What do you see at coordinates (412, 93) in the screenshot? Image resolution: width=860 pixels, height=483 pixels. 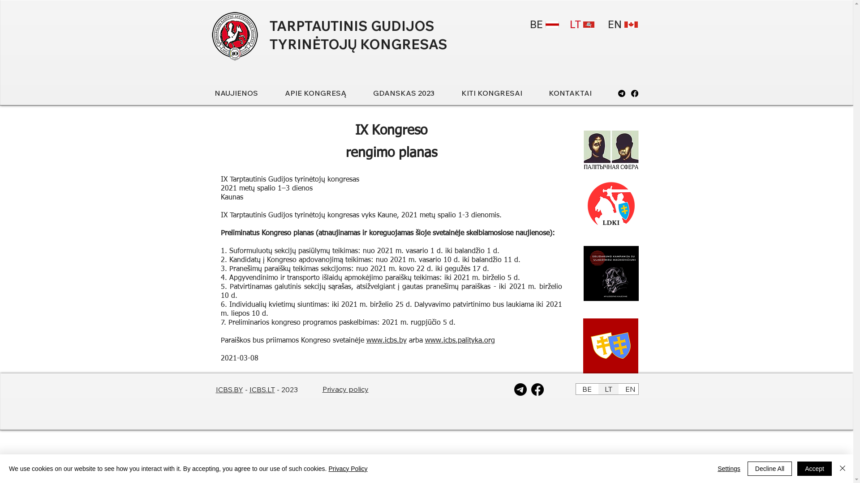 I see `GDANSKAS 2023` at bounding box center [412, 93].